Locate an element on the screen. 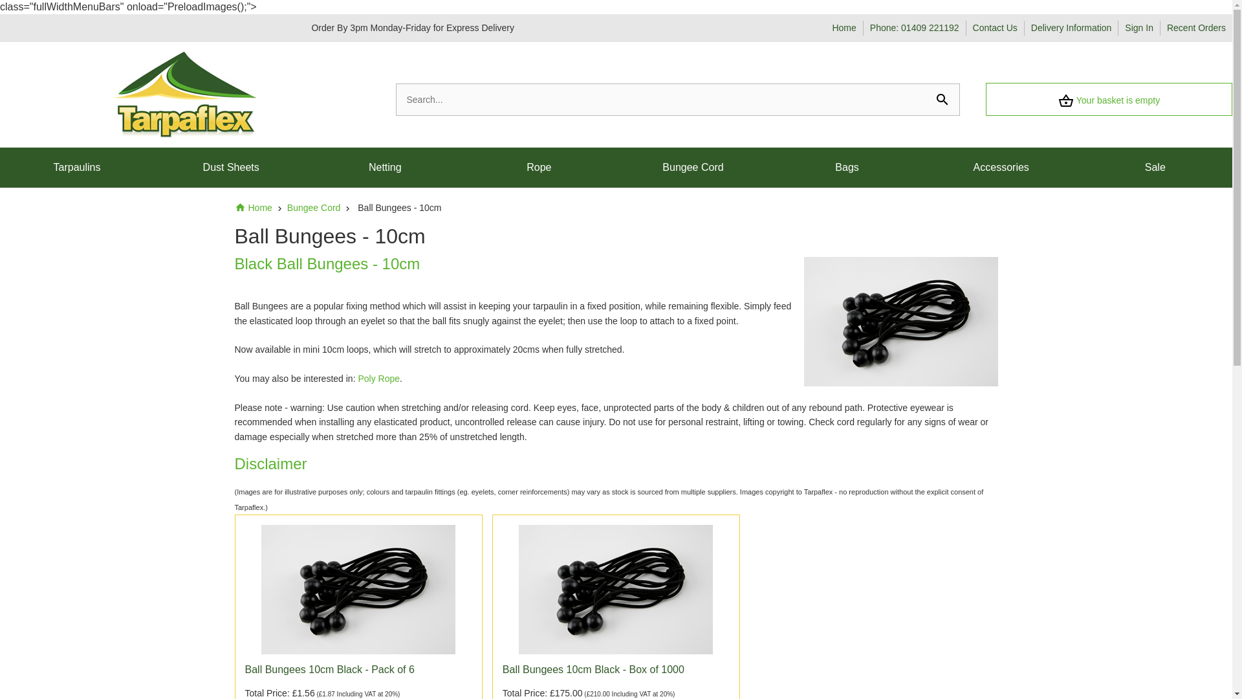  Recent Orders is located at coordinates (1197, 27).